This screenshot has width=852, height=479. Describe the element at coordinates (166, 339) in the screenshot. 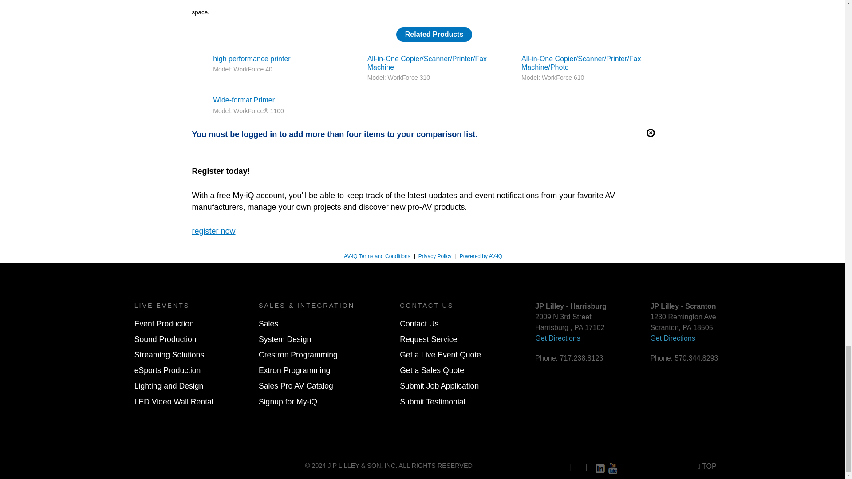

I see `Sound Production` at that location.